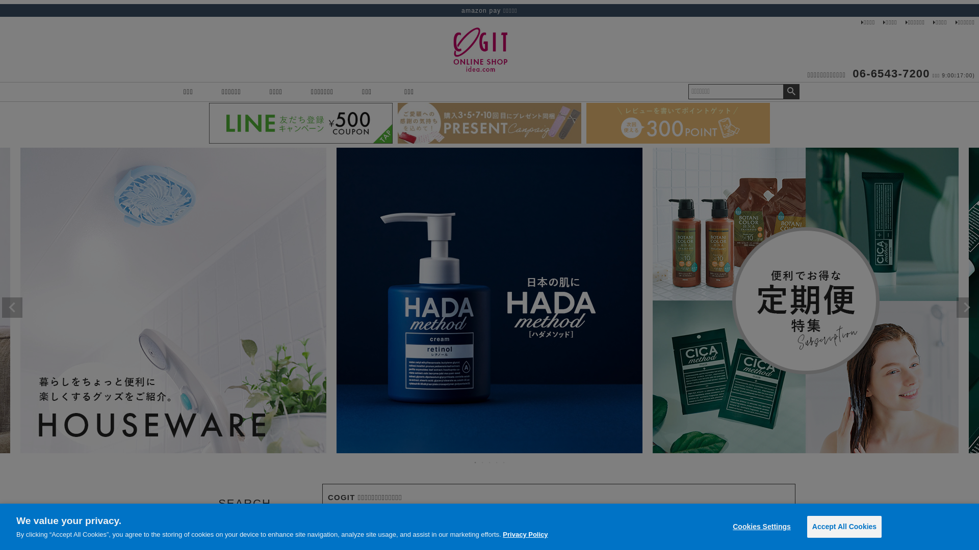 This screenshot has height=550, width=979. Describe the element at coordinates (476, 462) in the screenshot. I see `1` at that location.